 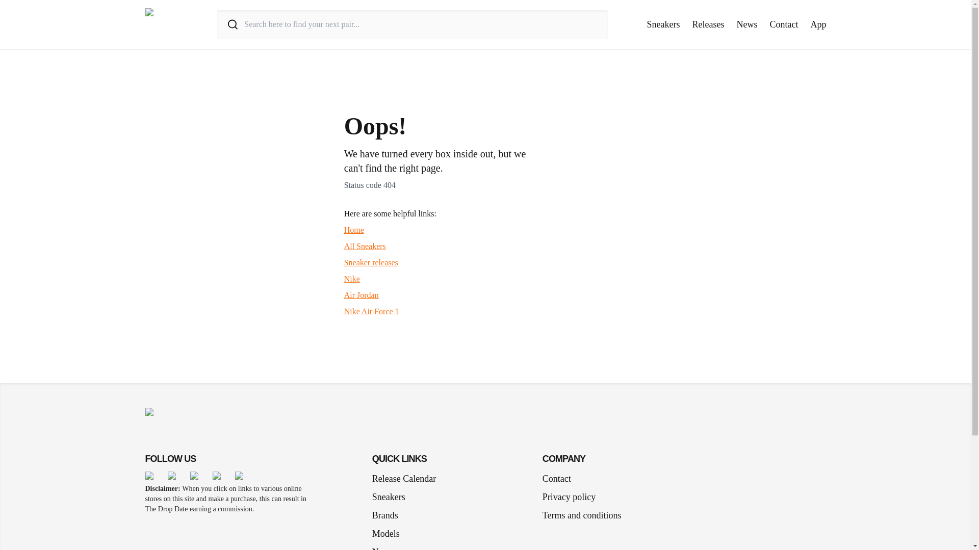 I want to click on Release Calendar, so click(x=404, y=478).